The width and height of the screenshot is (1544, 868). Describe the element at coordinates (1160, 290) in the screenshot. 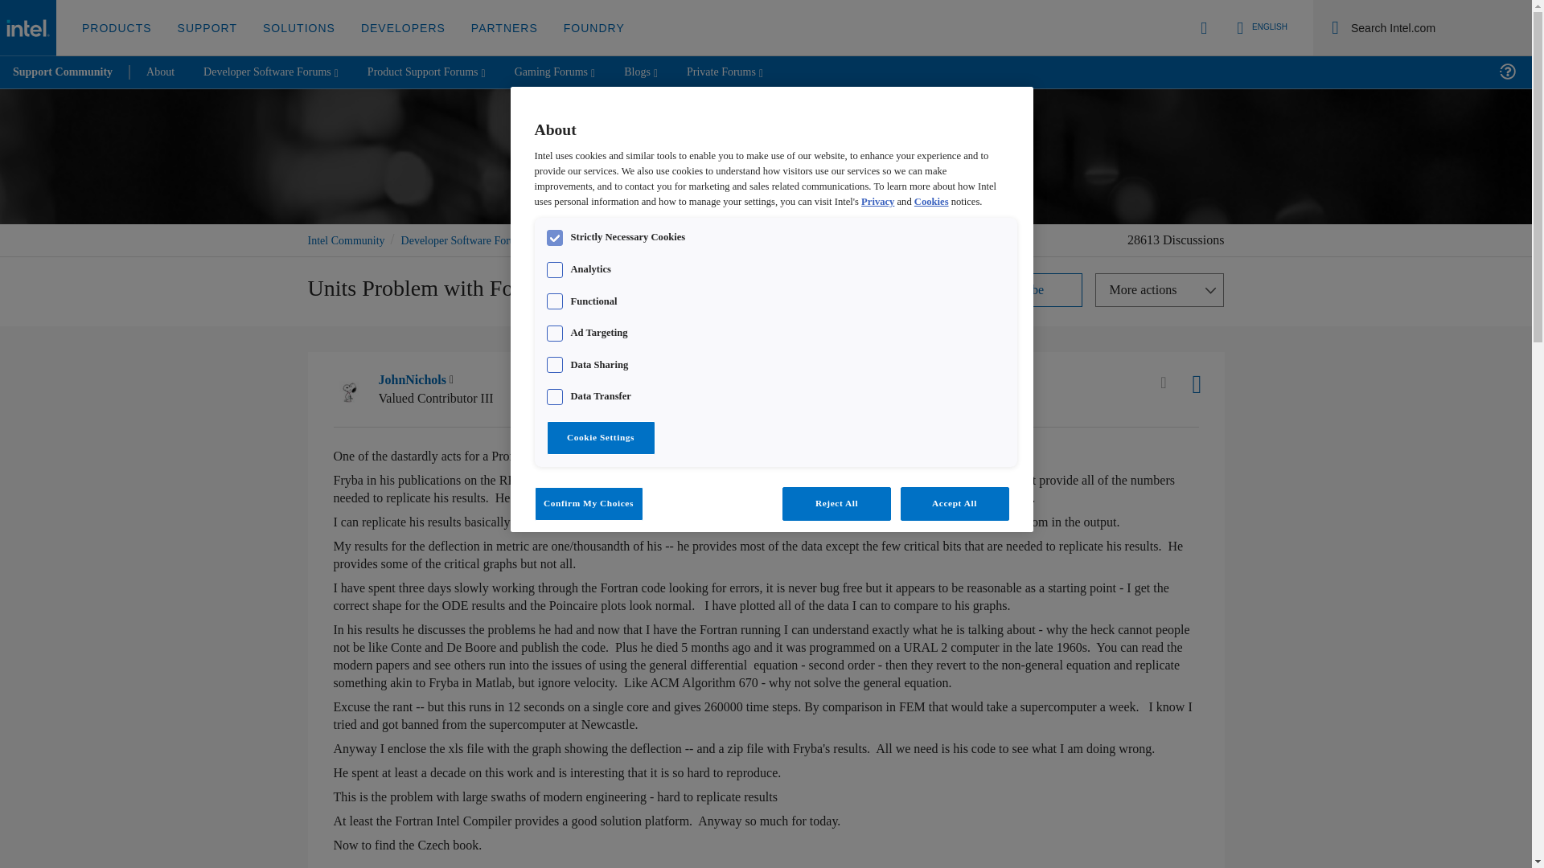

I see `Show option menu` at that location.